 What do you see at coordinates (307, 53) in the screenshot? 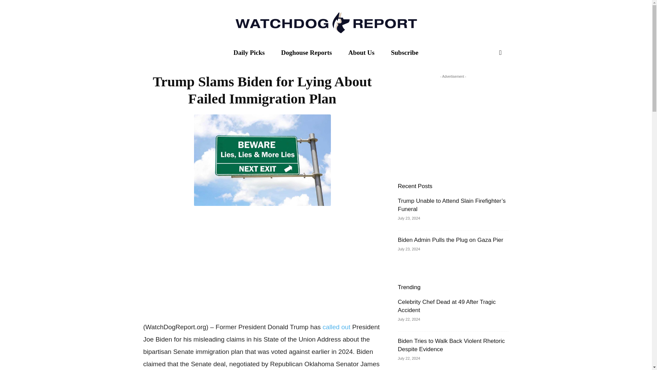
I see `Doghouse Reports` at bounding box center [307, 53].